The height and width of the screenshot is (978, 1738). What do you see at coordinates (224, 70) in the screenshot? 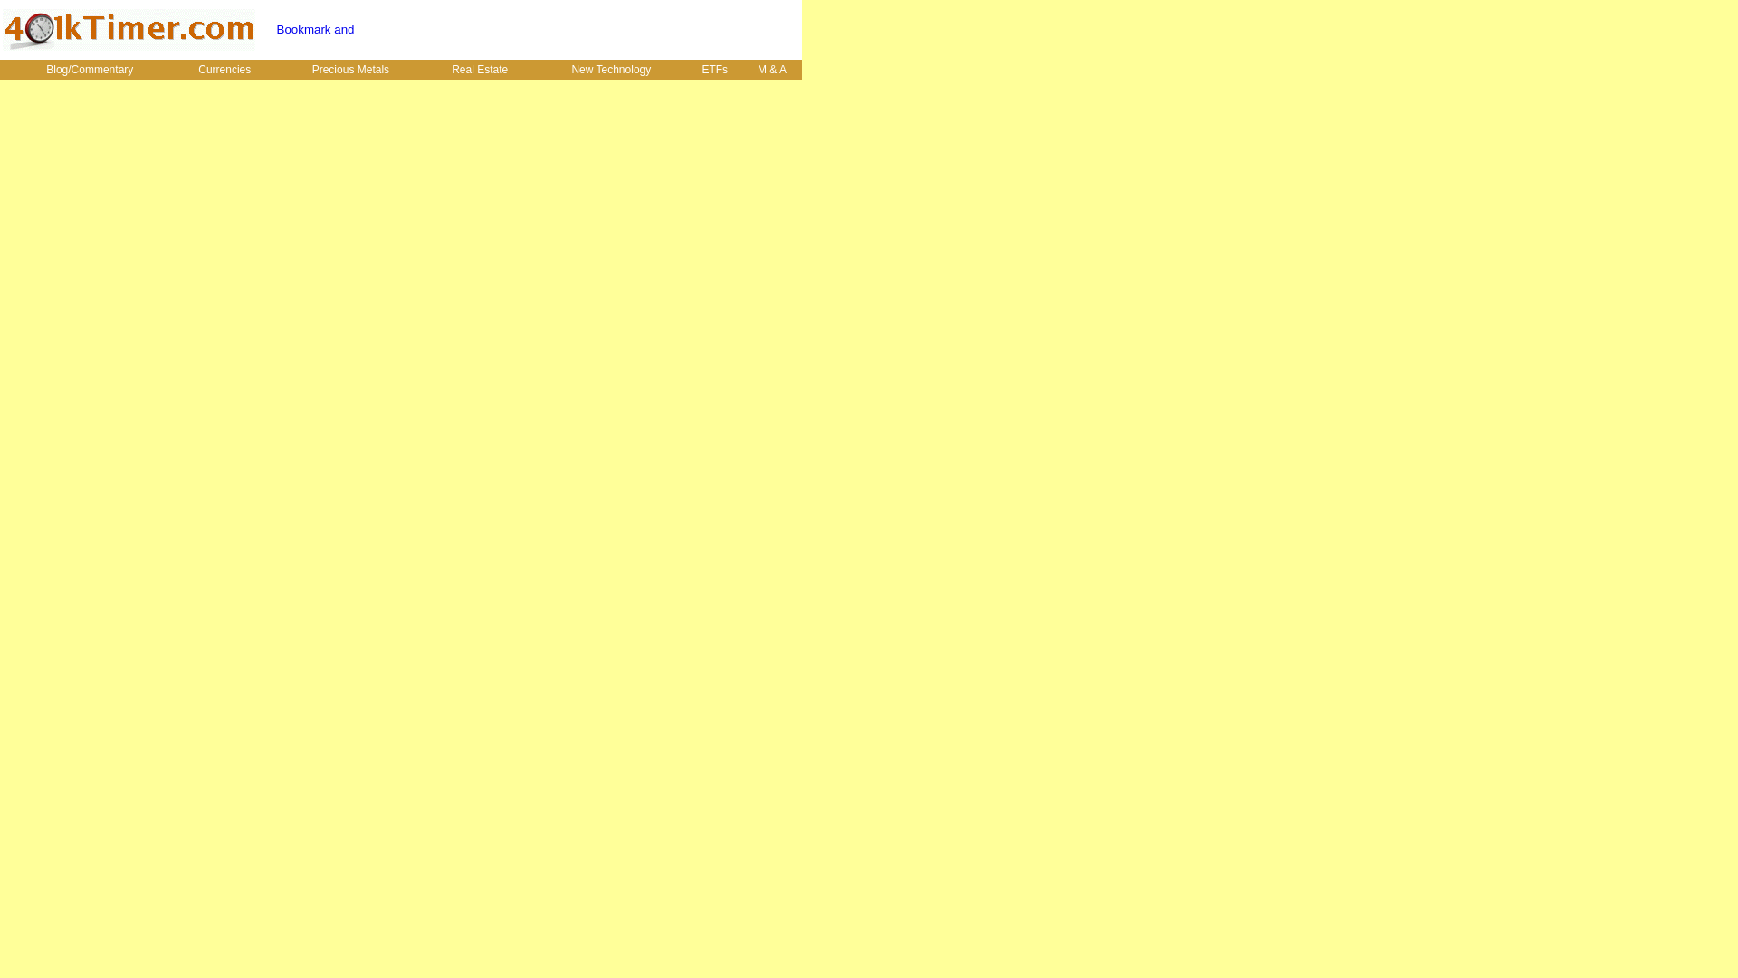
I see `Currencies` at bounding box center [224, 70].